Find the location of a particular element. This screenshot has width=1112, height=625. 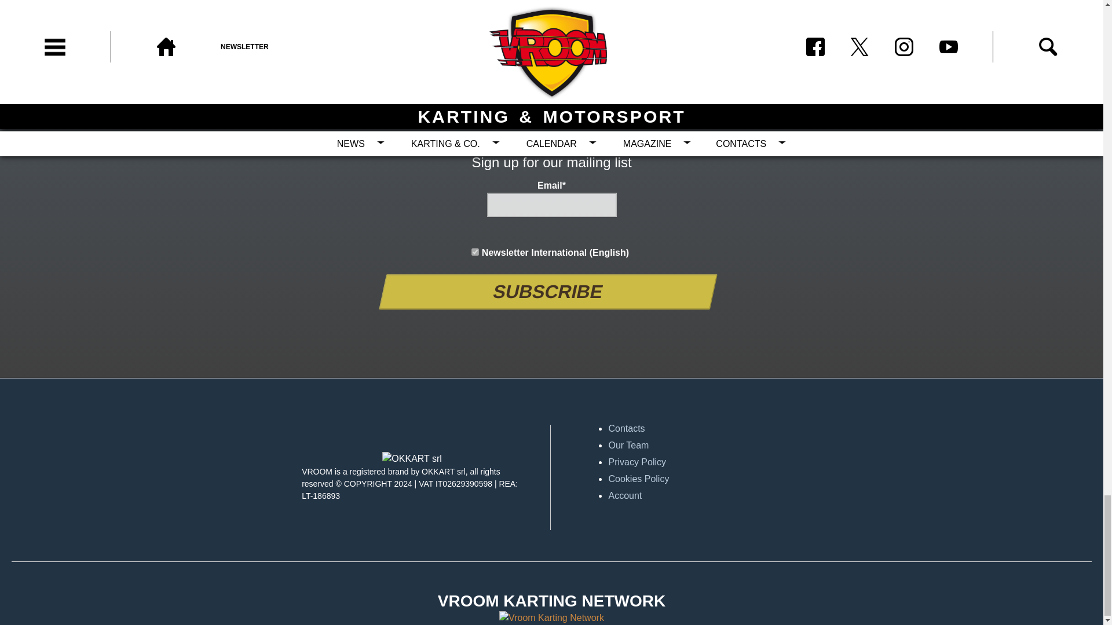

Our Team is located at coordinates (718, 446).